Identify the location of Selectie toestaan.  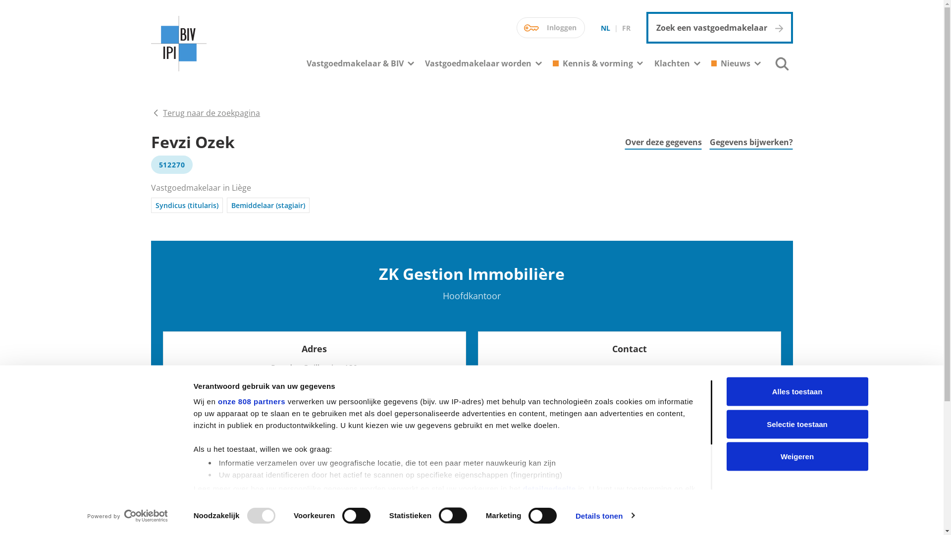
(797, 424).